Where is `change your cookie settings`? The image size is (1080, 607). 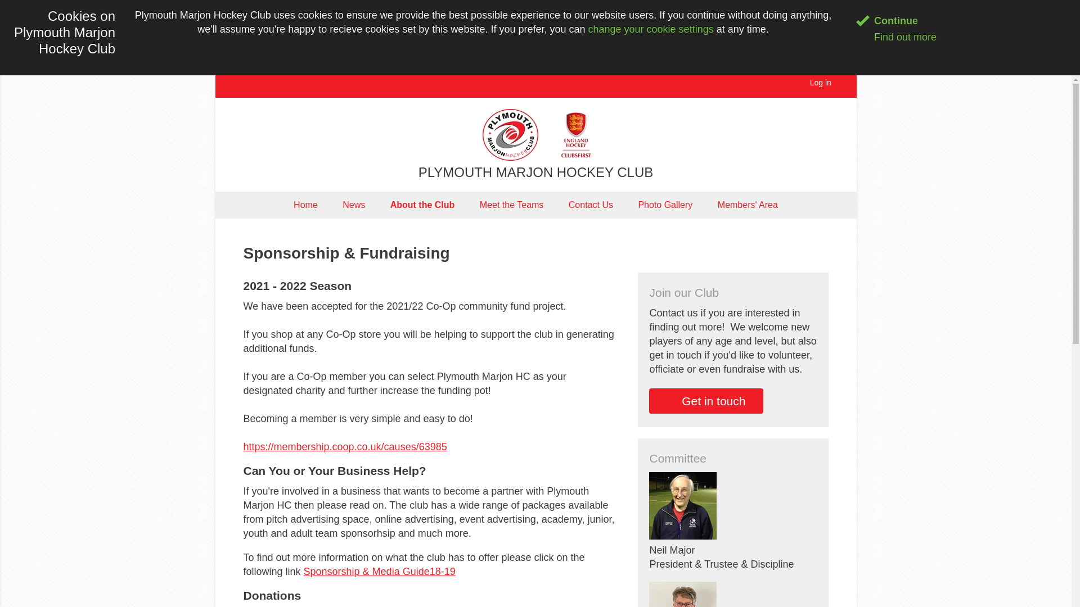 change your cookie settings is located at coordinates (651, 29).